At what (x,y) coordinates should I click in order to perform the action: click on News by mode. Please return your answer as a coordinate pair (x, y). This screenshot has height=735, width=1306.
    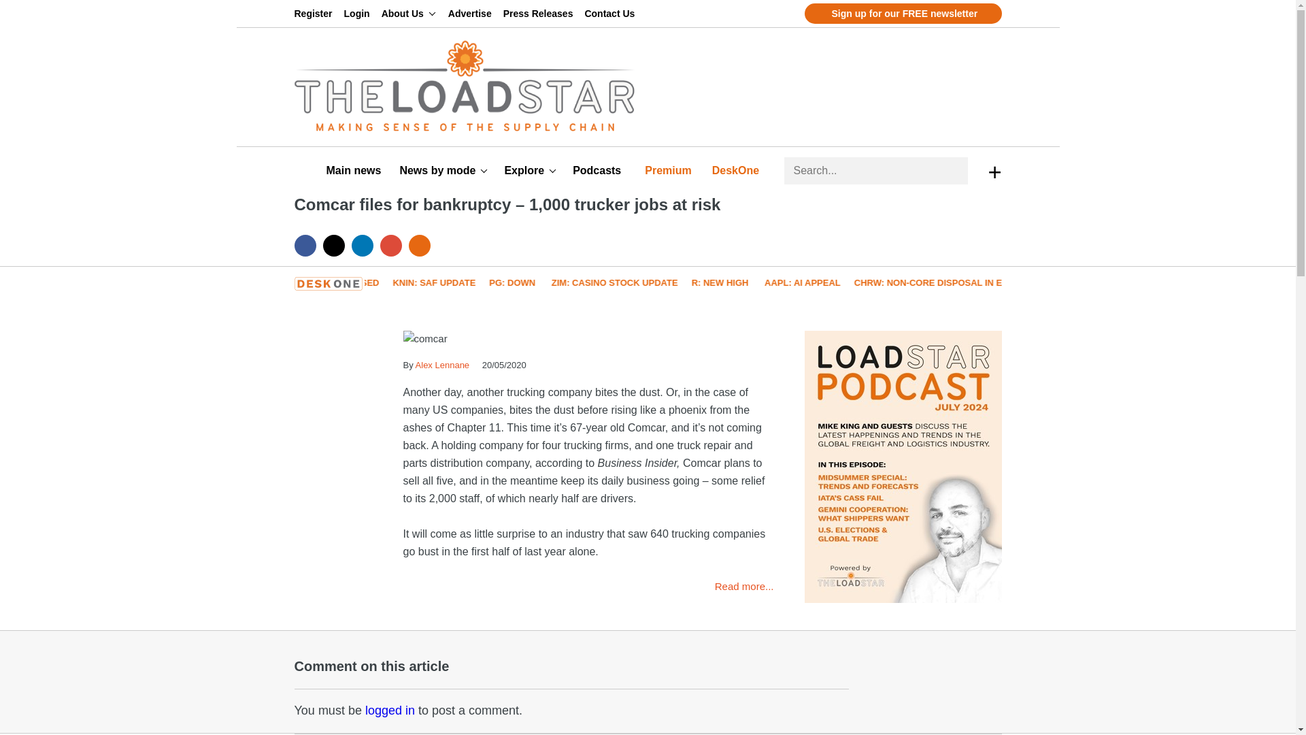
    Looking at the image, I should click on (443, 171).